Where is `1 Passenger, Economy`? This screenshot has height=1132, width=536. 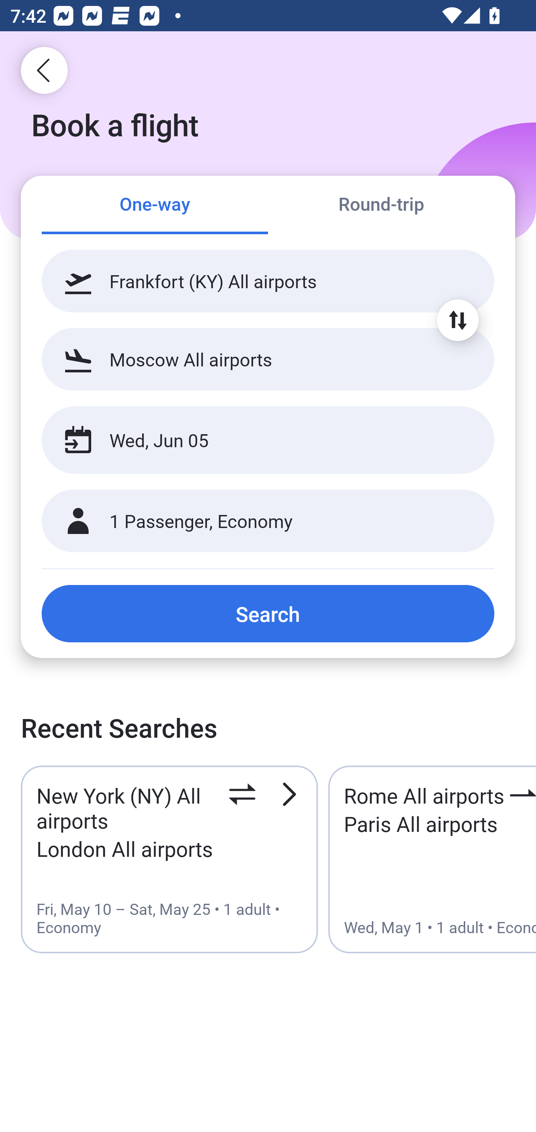 1 Passenger, Economy is located at coordinates (268, 521).